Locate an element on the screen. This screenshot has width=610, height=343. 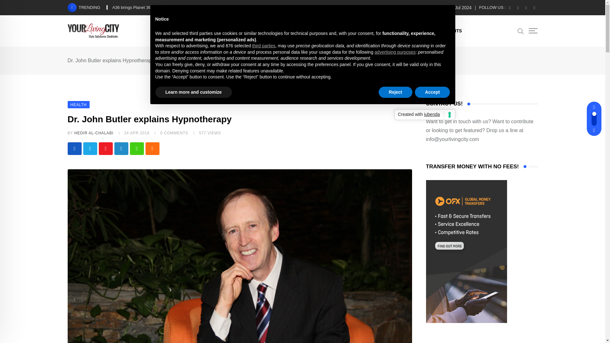
Lifestyle is located at coordinates (209, 30).